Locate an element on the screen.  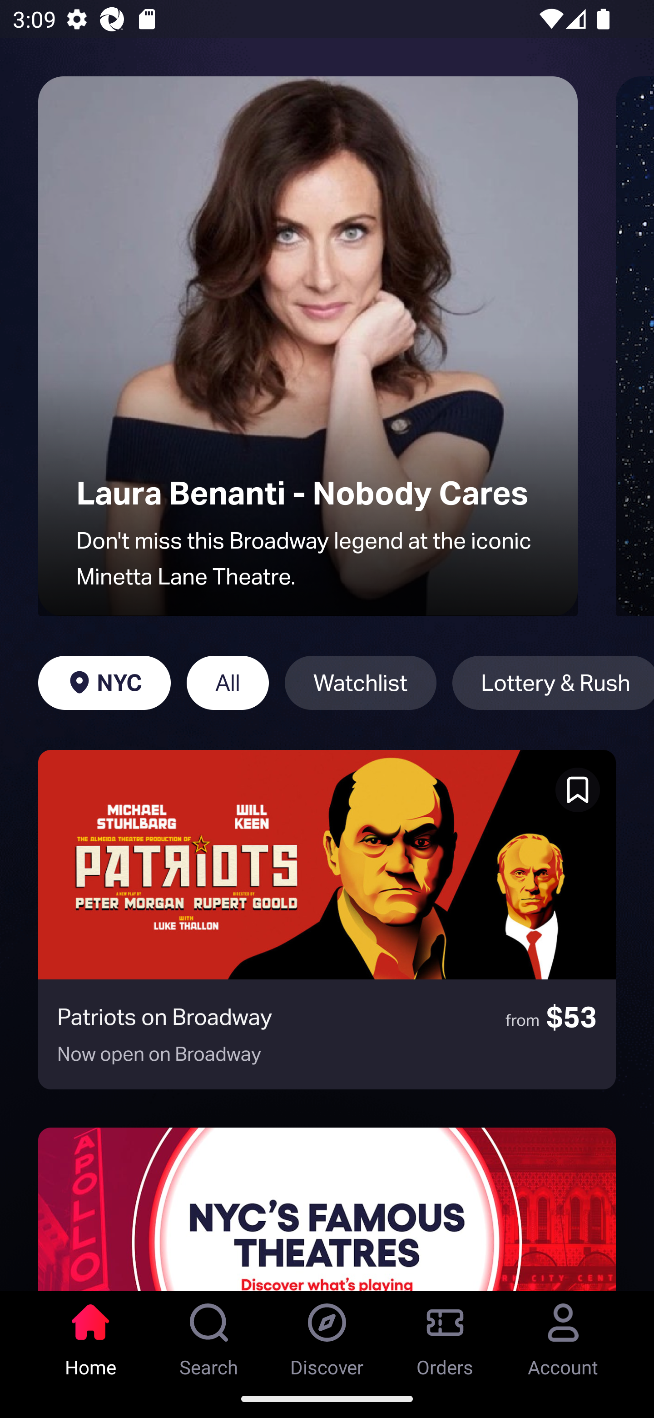
NYC is located at coordinates (104, 683).